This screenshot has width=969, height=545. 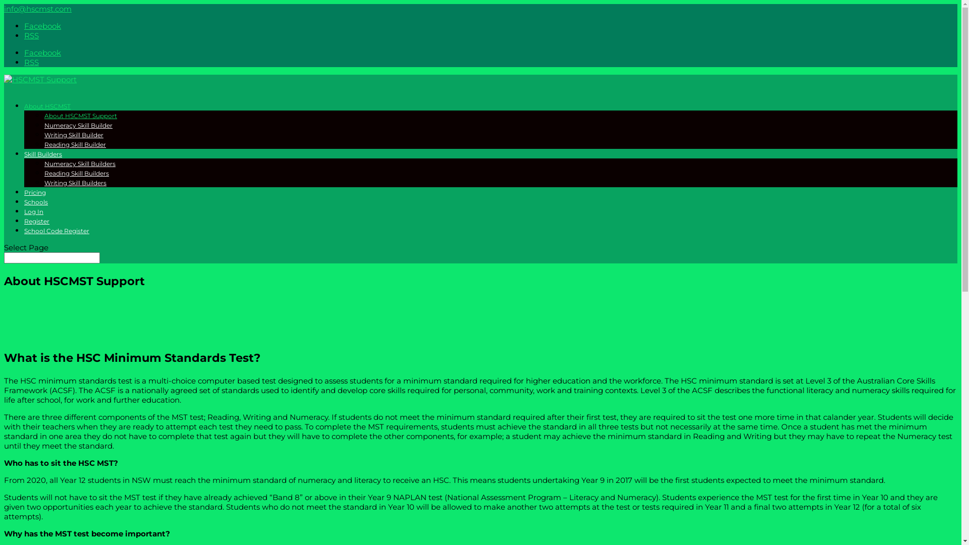 What do you see at coordinates (74, 135) in the screenshot?
I see `Writing Skill Builder` at bounding box center [74, 135].